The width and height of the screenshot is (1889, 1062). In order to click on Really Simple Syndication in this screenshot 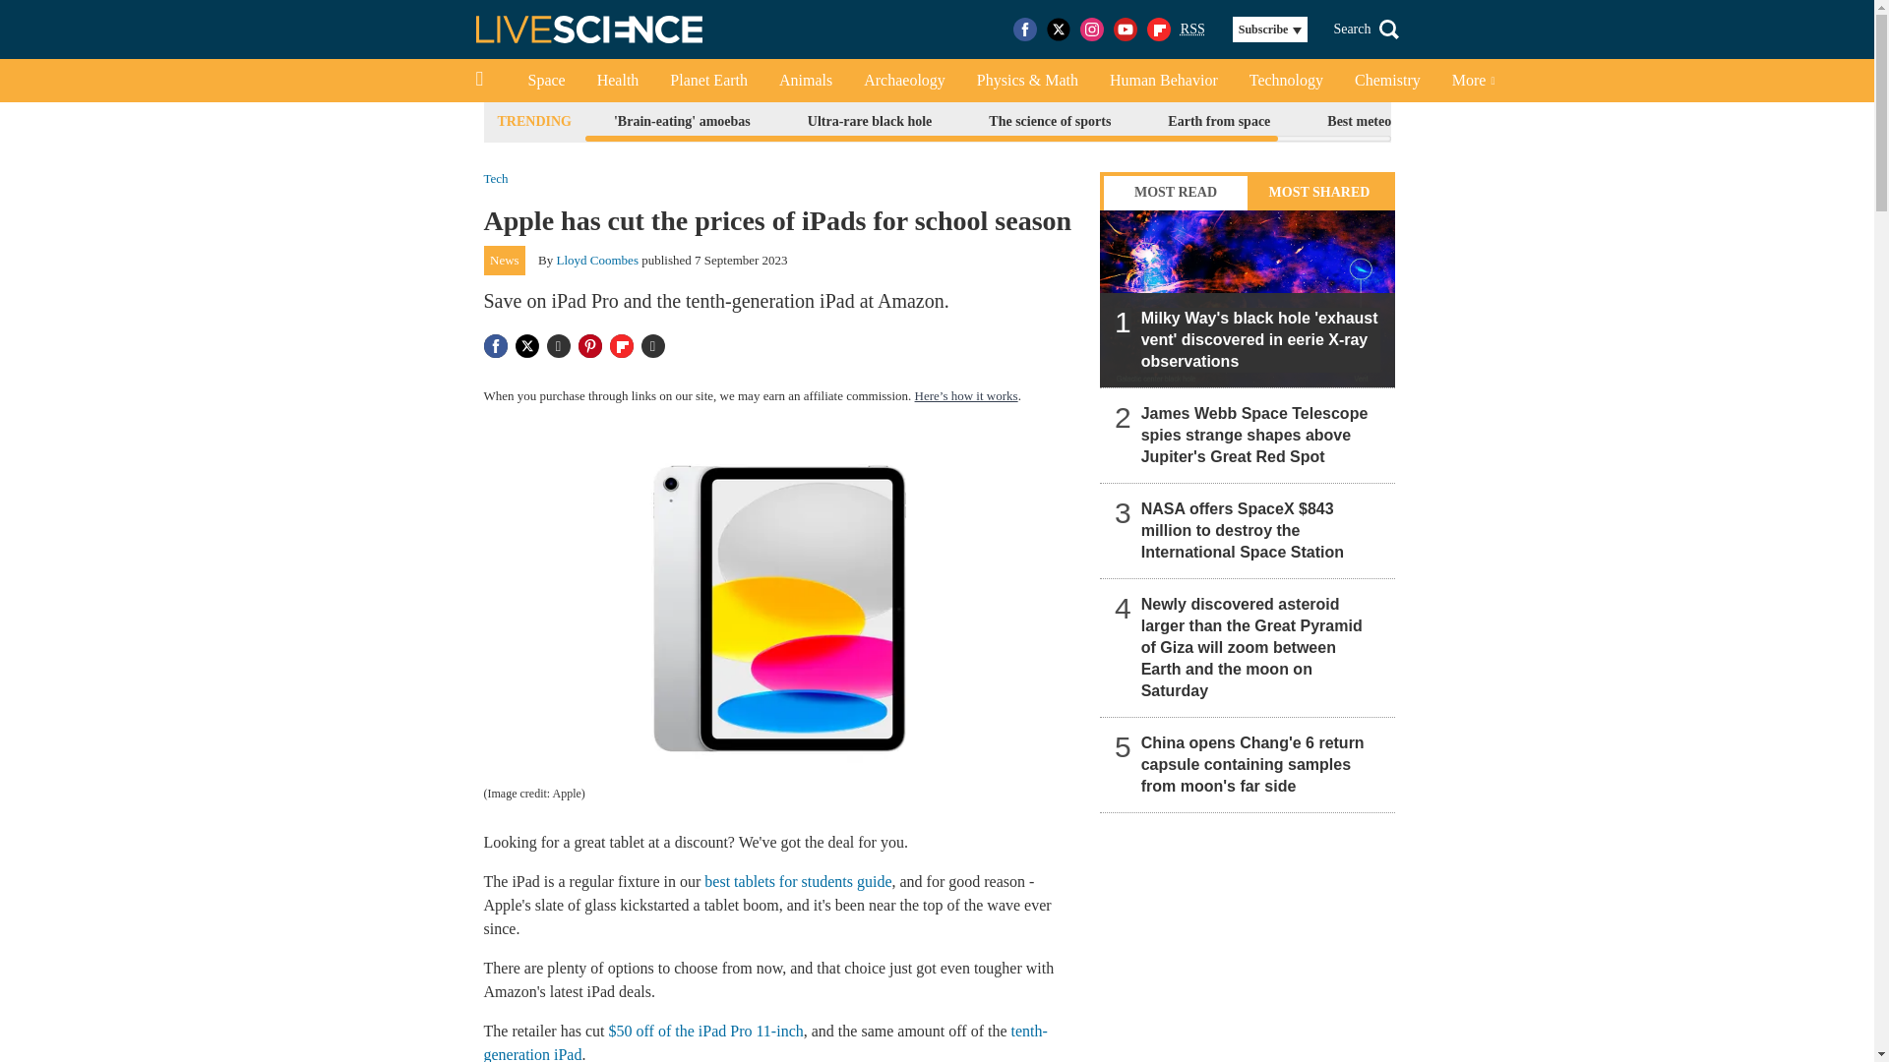, I will do `click(1192, 28)`.